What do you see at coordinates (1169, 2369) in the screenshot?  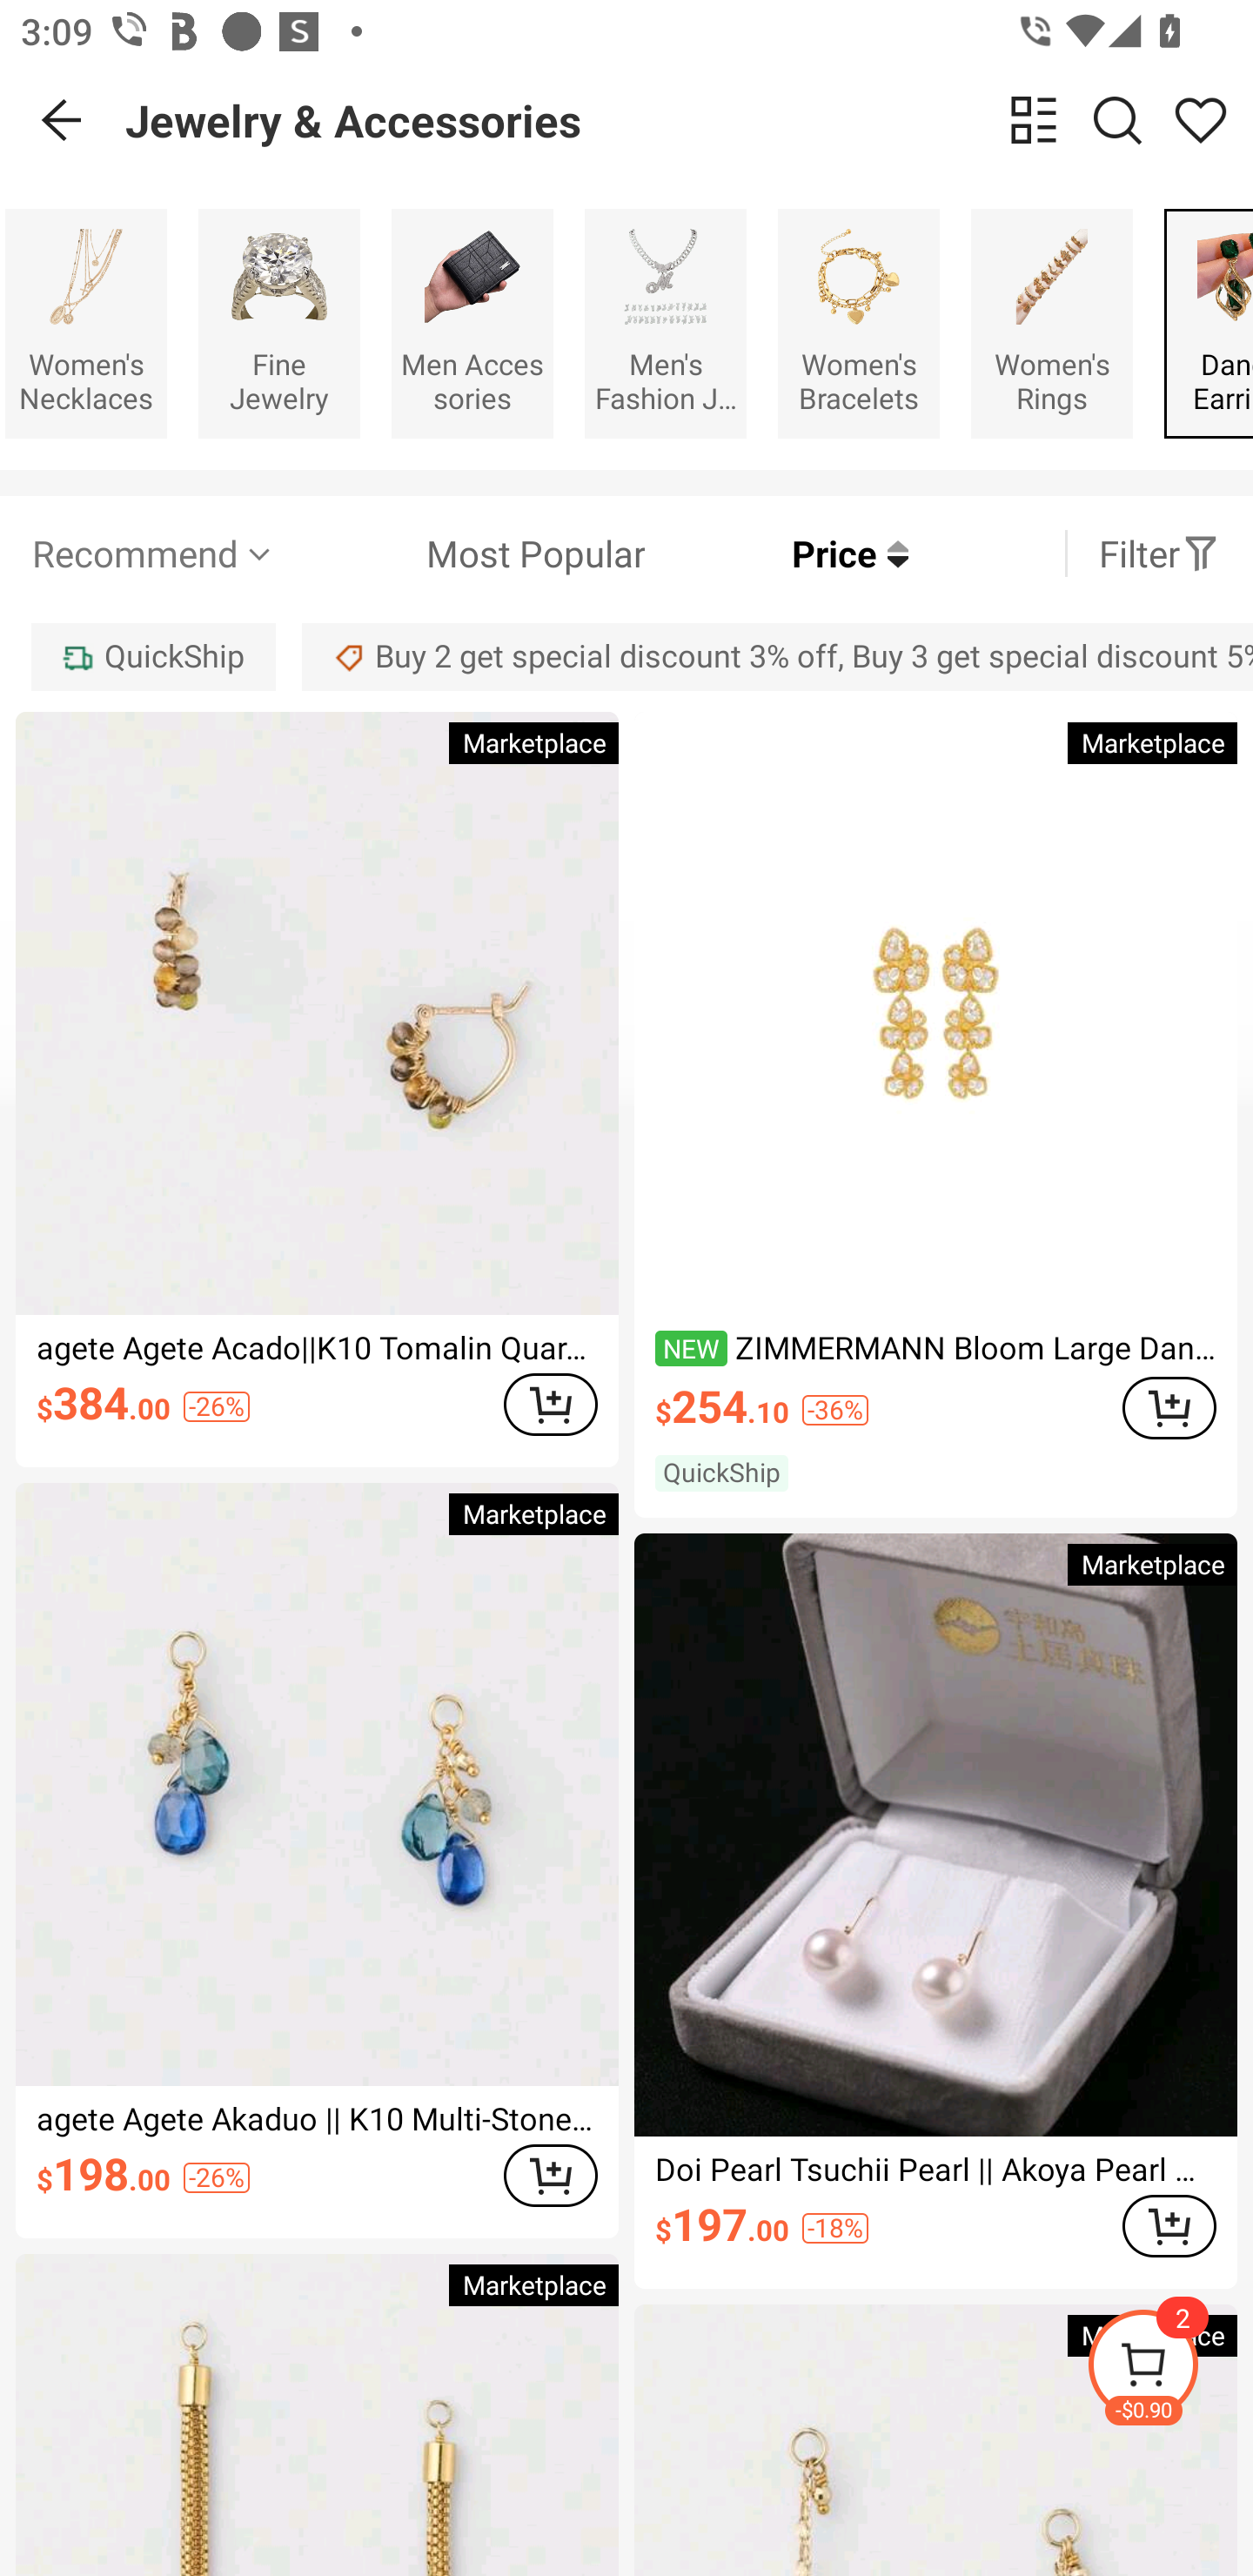 I see `-$0.90` at bounding box center [1169, 2369].